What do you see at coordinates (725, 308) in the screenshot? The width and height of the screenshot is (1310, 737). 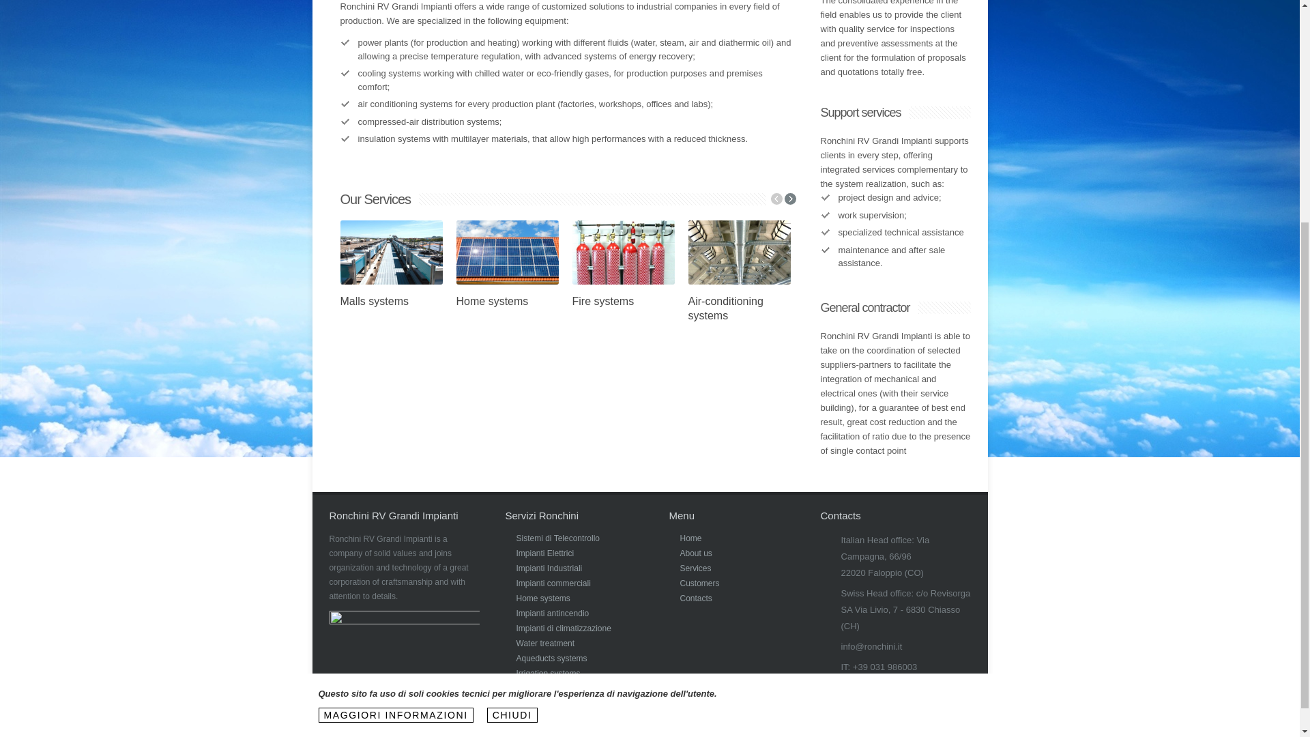 I see `Air-conditioning systems` at bounding box center [725, 308].